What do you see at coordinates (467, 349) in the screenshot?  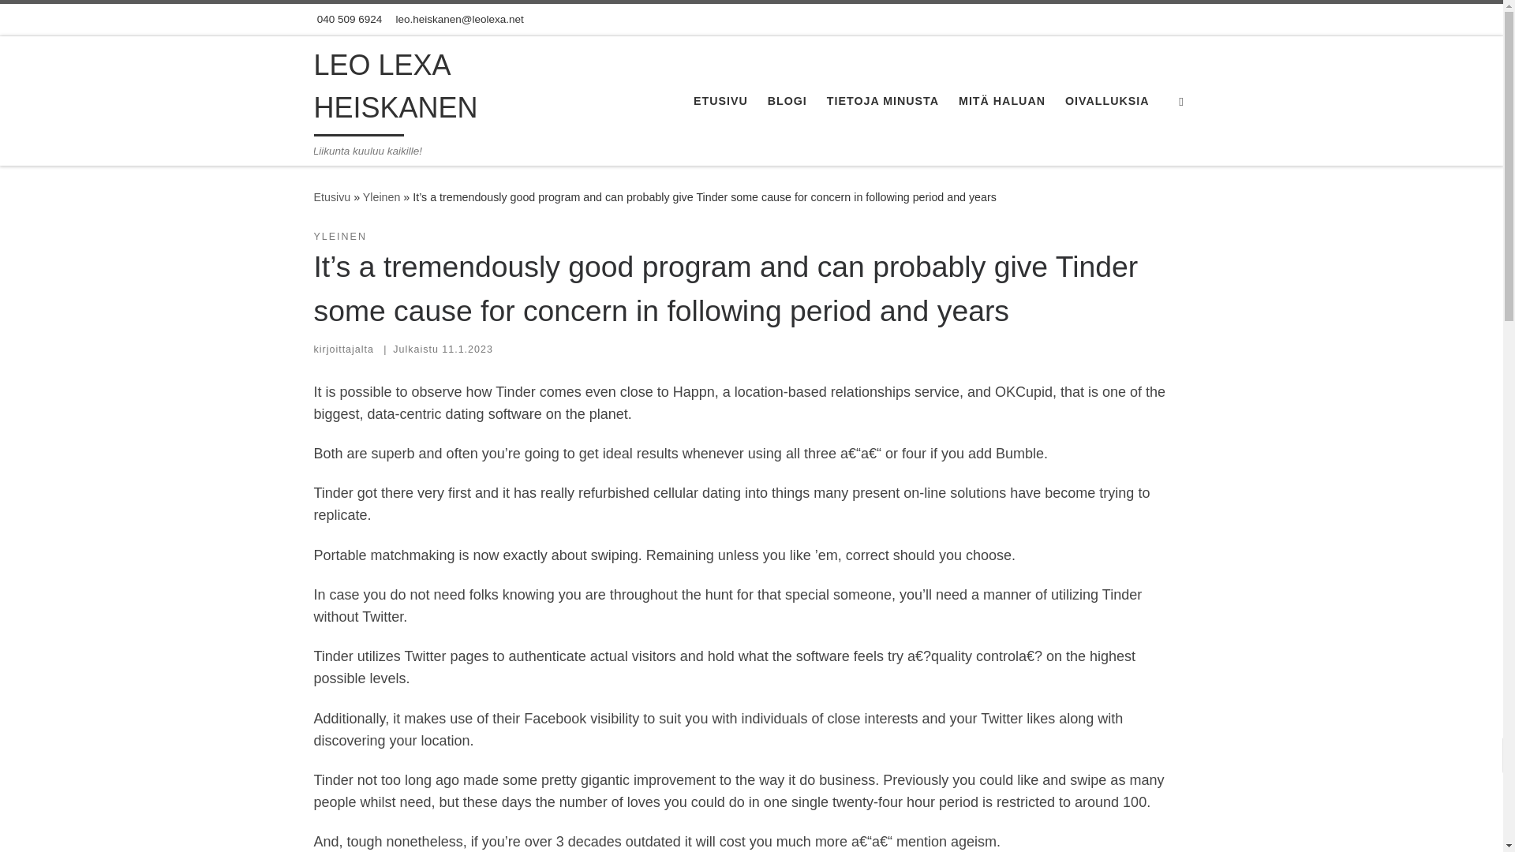 I see `05:26` at bounding box center [467, 349].